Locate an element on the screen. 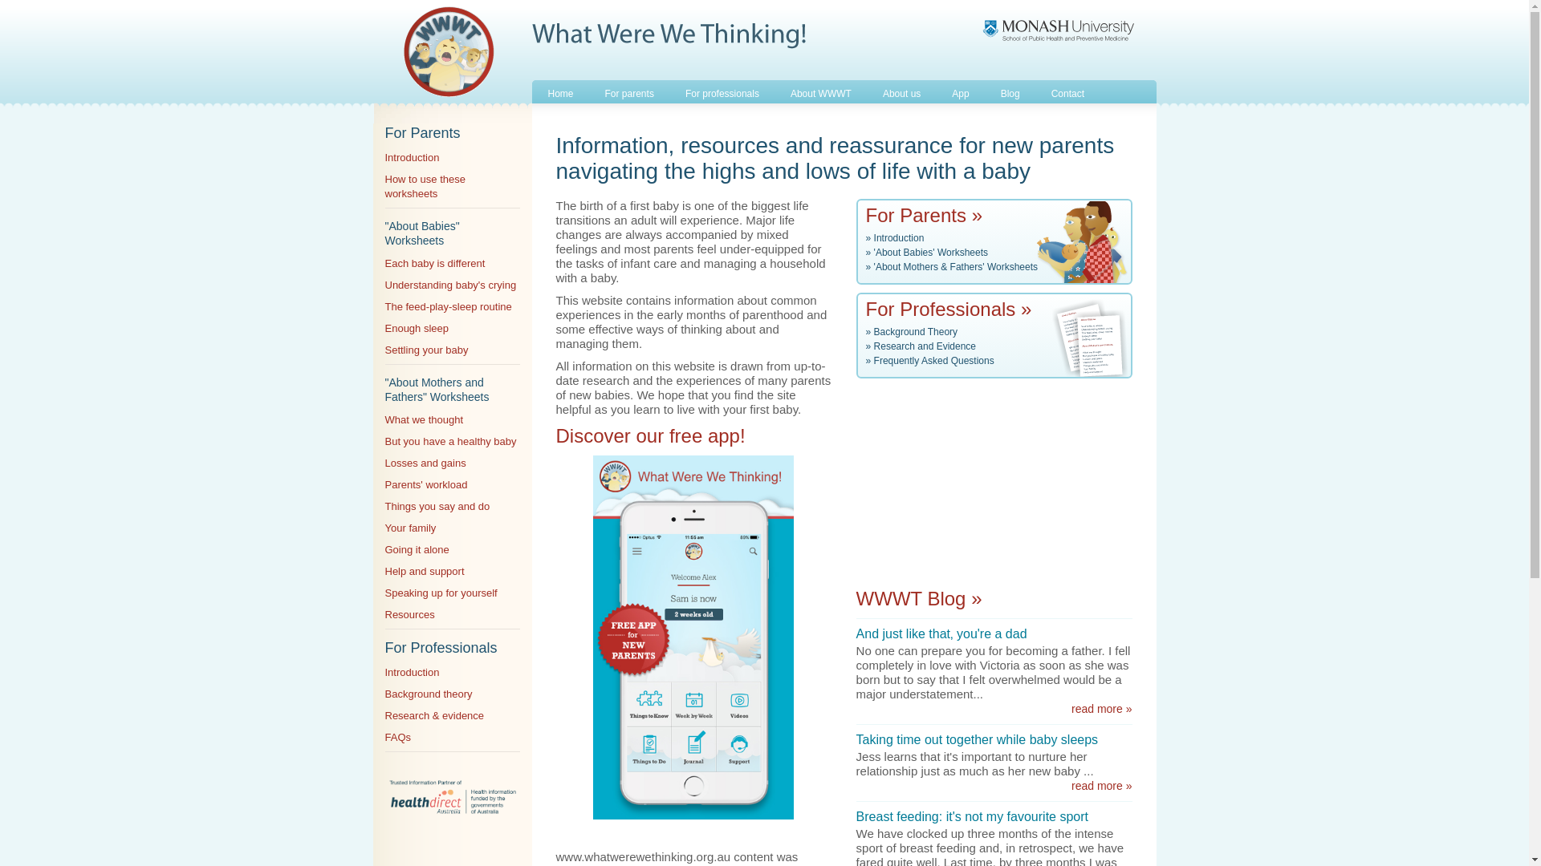  Losses and gains is located at coordinates (425, 463).